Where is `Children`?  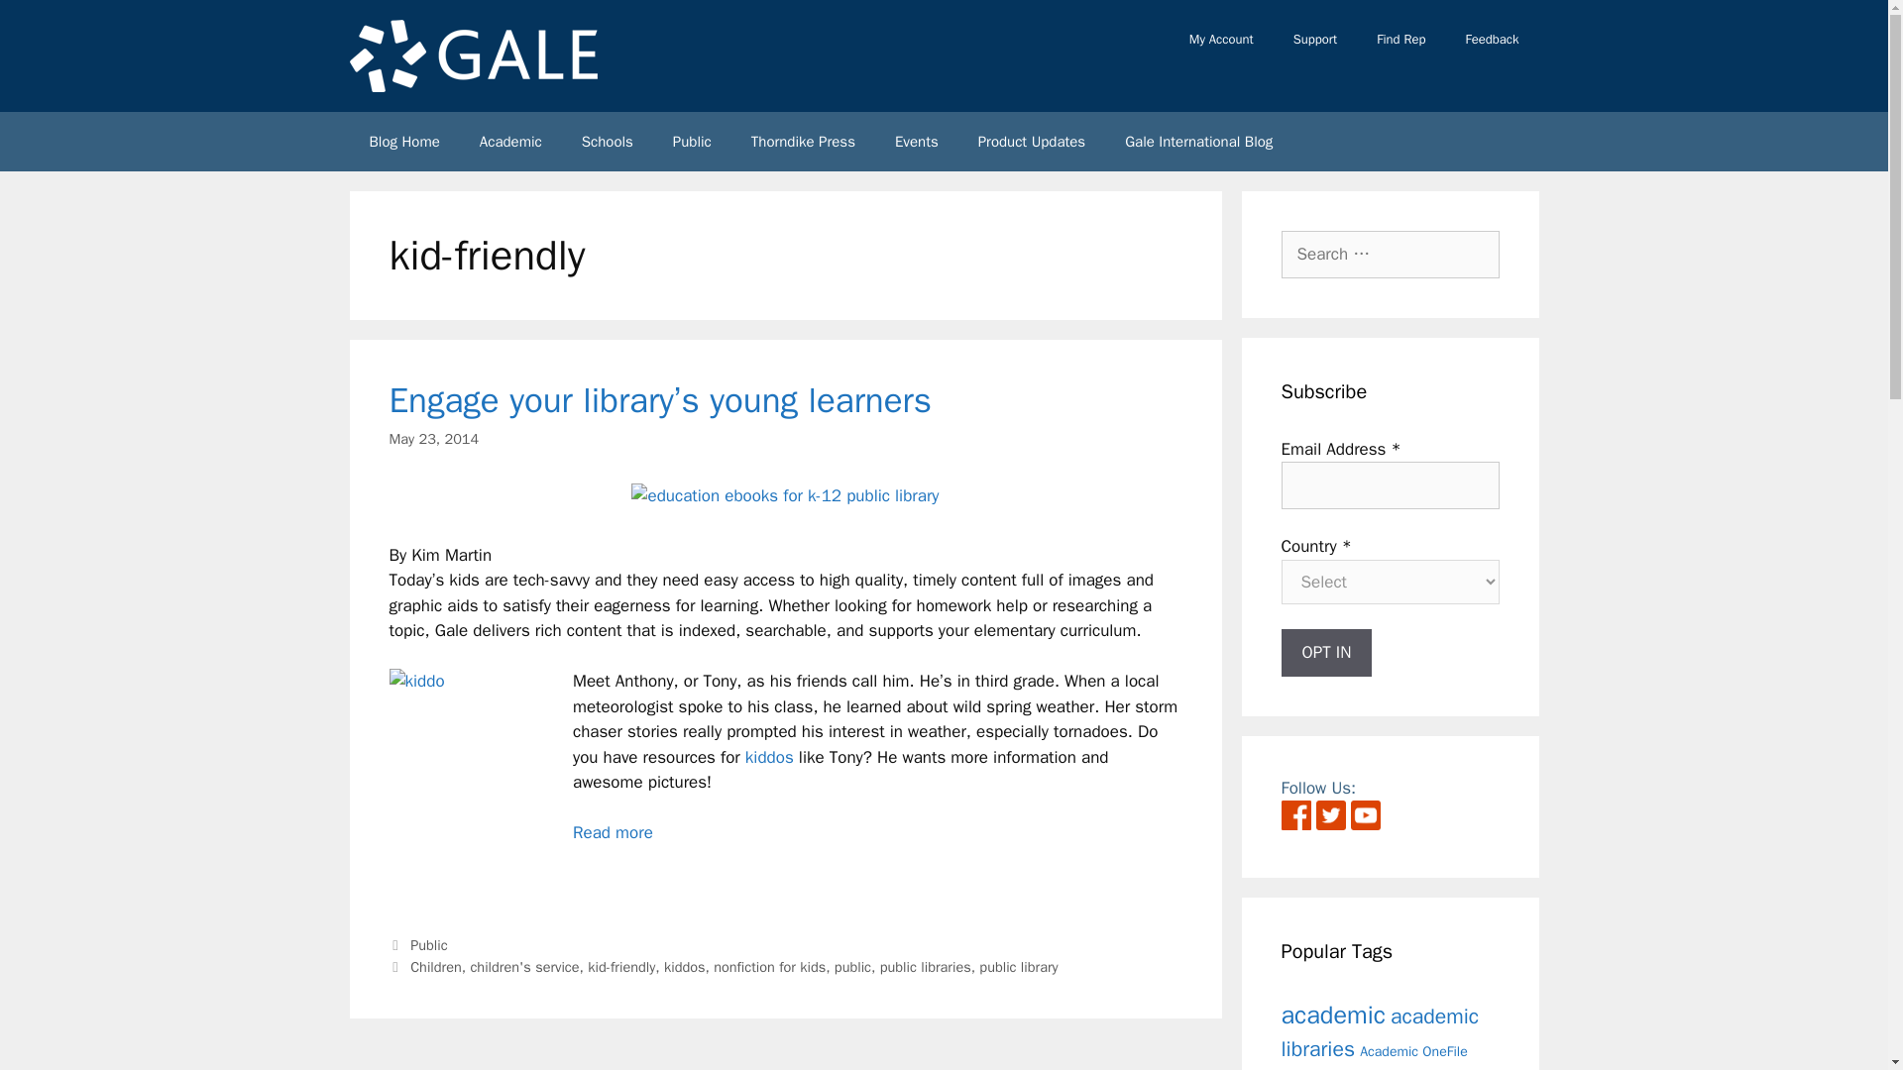
Children is located at coordinates (436, 966).